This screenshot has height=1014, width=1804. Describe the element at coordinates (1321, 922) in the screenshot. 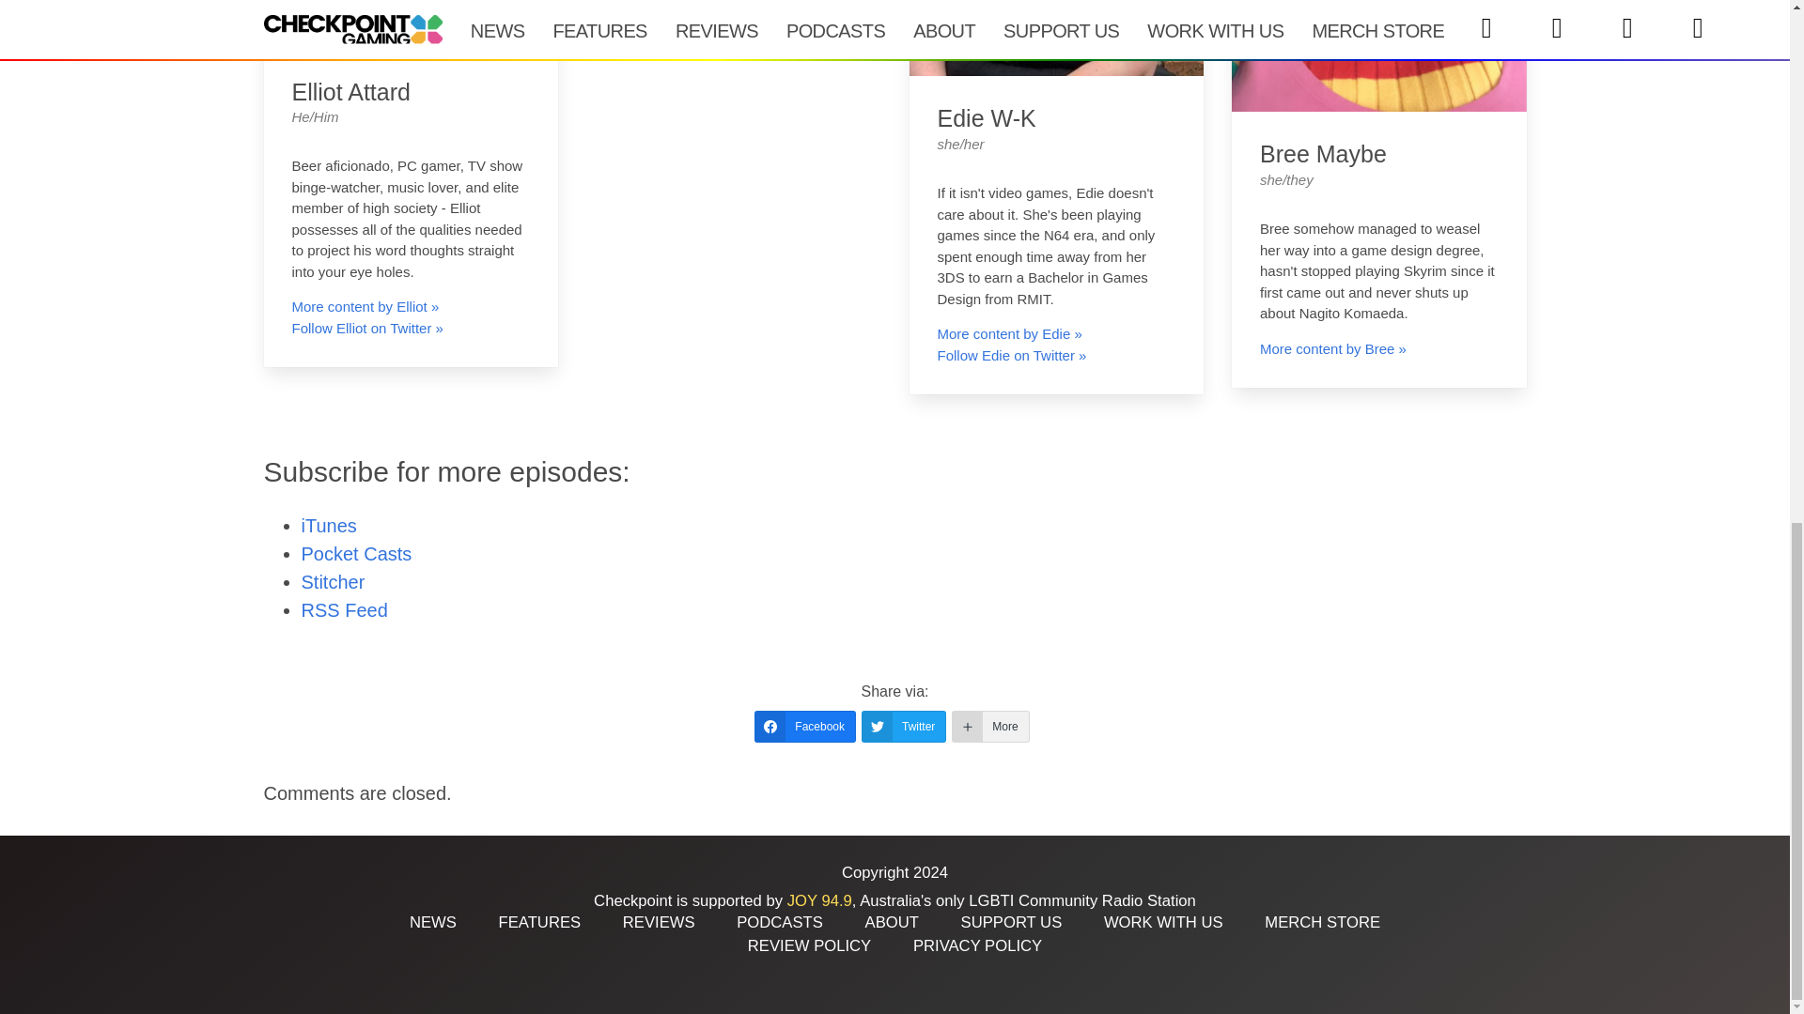

I see `MERCH STORE` at that location.